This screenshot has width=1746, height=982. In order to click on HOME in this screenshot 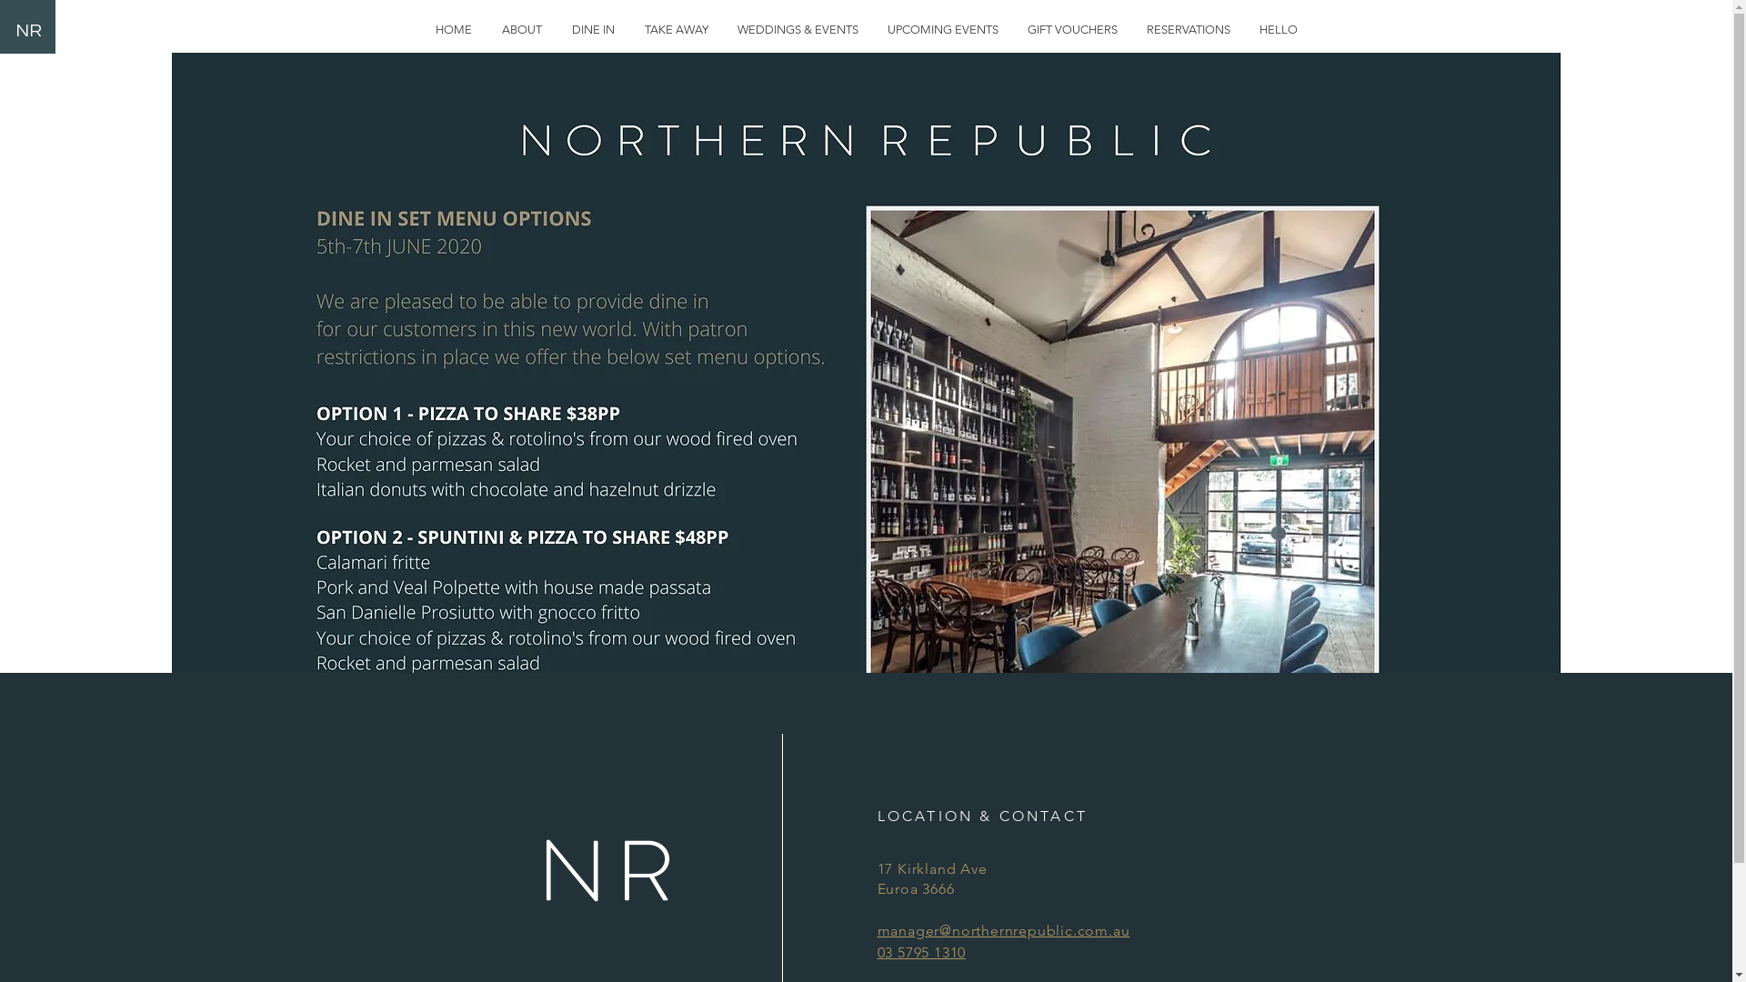, I will do `click(453, 29)`.